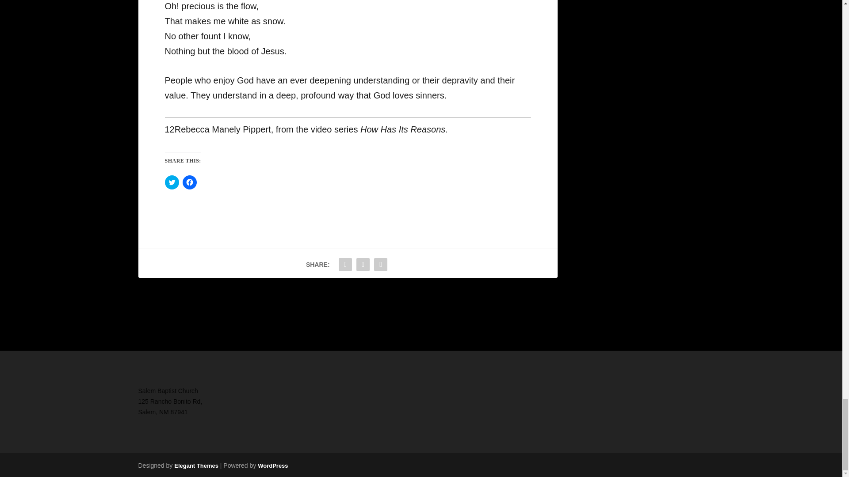  I want to click on Elegant Themes, so click(196, 466).